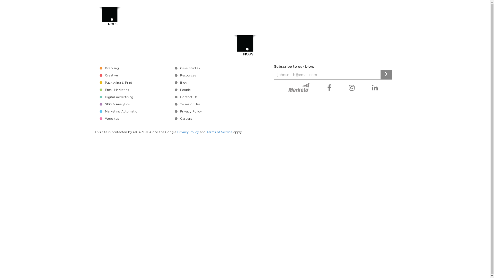  I want to click on Terms of Service, so click(219, 132).